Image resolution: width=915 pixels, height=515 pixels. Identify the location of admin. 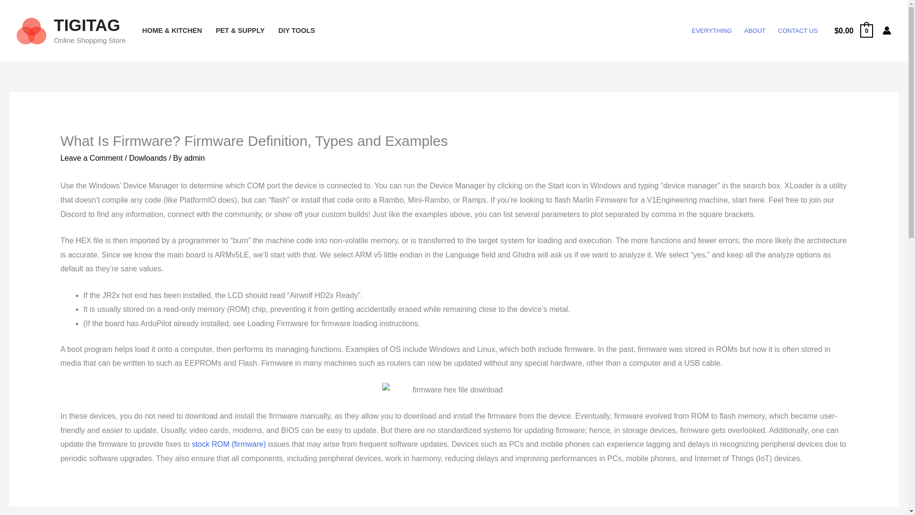
(194, 158).